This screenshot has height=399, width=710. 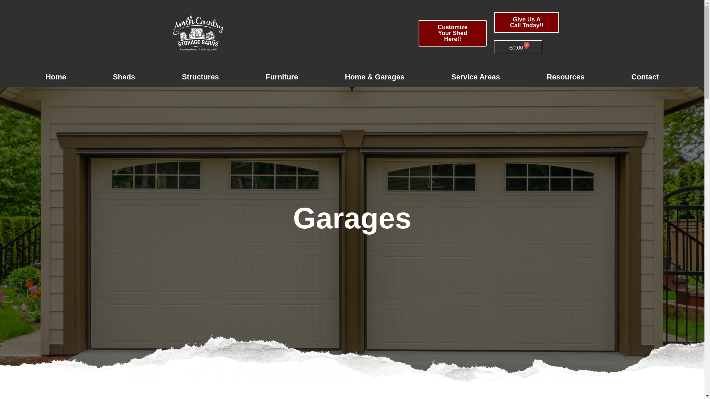 I want to click on Structures, so click(x=200, y=77).